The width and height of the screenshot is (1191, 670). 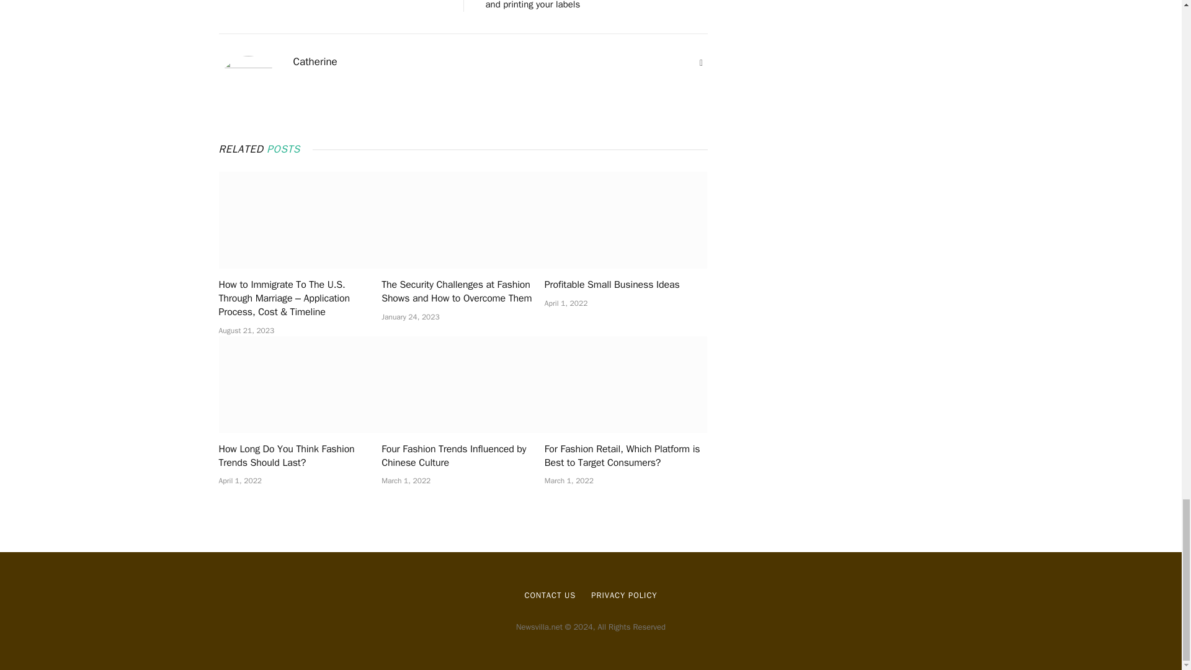 I want to click on Catherine, so click(x=315, y=62).